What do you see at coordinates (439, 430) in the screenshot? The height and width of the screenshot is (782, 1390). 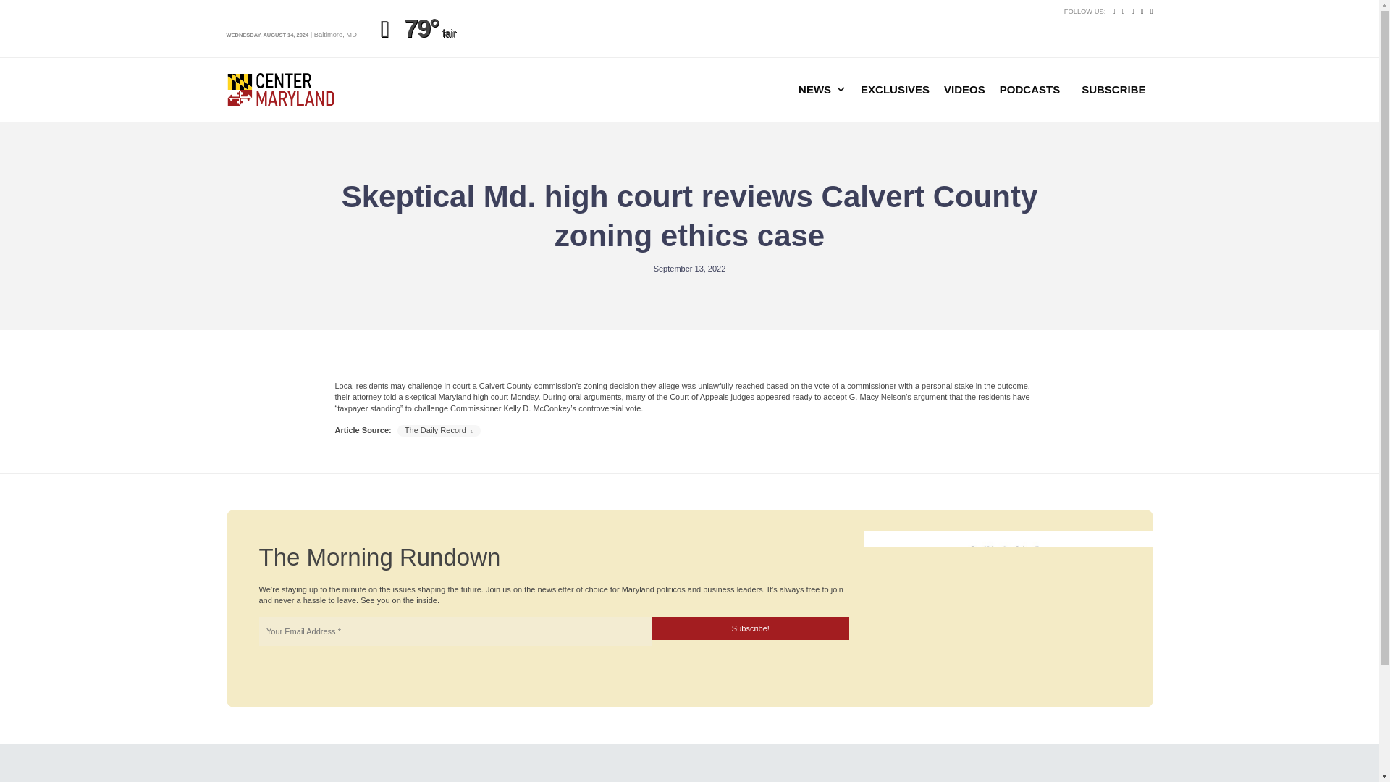 I see `The Daily Record` at bounding box center [439, 430].